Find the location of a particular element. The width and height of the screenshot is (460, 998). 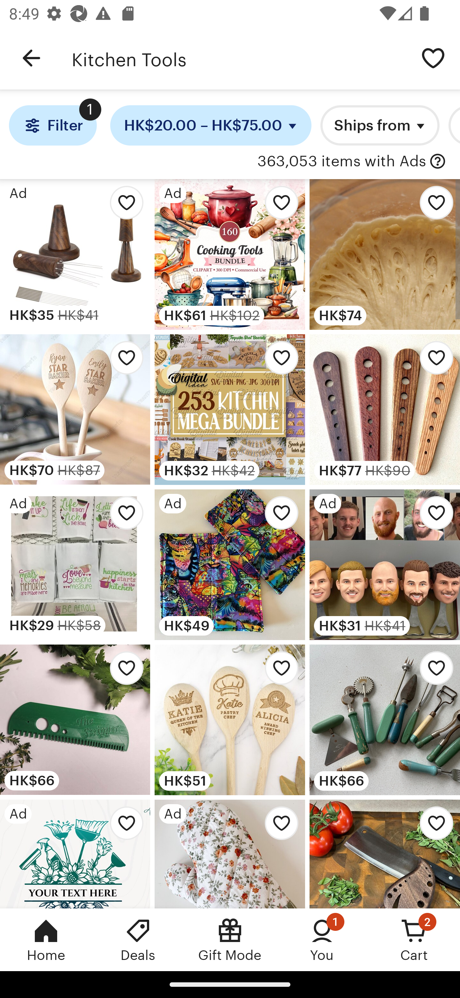

Add Oven Mitt with Contrast Band to favorites is located at coordinates (278, 826).